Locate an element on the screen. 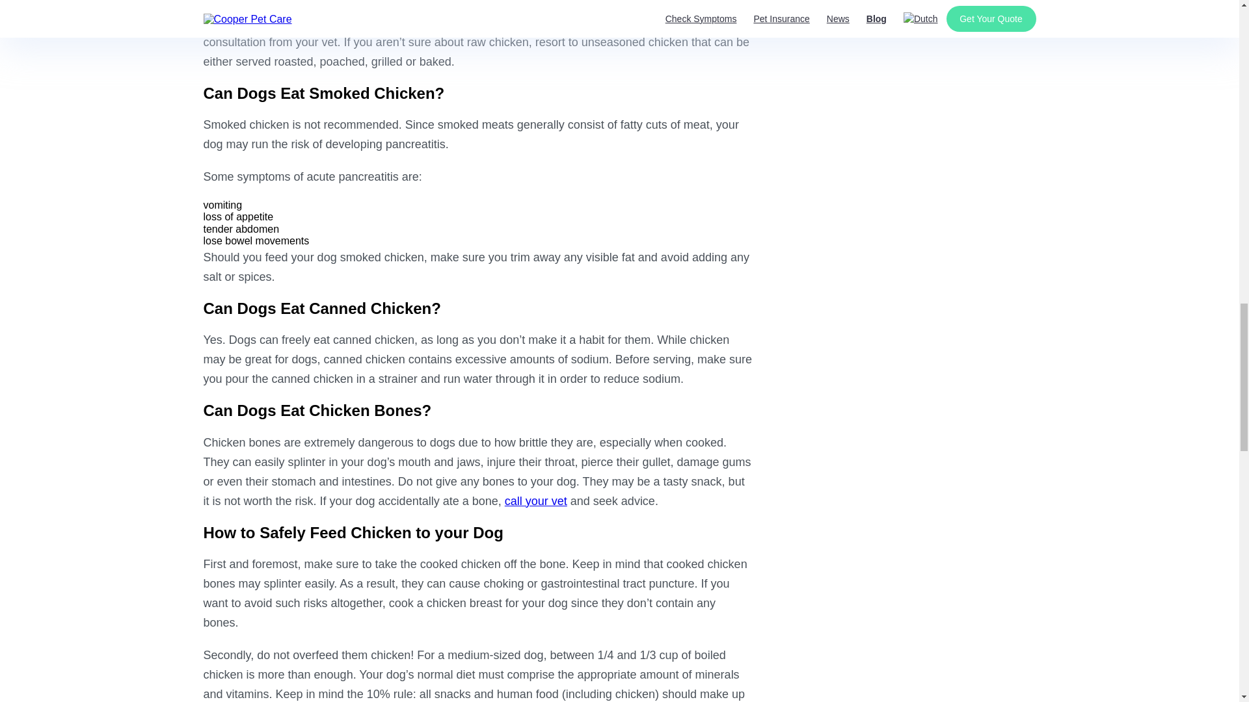 The width and height of the screenshot is (1249, 702). raw food diet for your dog is located at coordinates (419, 22).